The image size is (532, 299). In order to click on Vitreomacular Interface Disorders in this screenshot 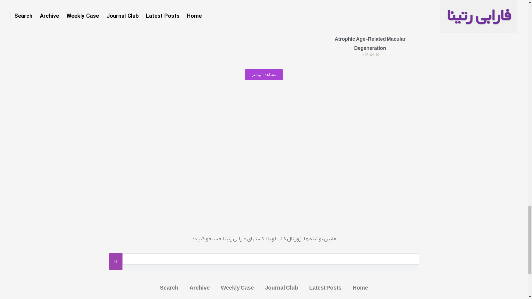, I will do `click(158, 20)`.